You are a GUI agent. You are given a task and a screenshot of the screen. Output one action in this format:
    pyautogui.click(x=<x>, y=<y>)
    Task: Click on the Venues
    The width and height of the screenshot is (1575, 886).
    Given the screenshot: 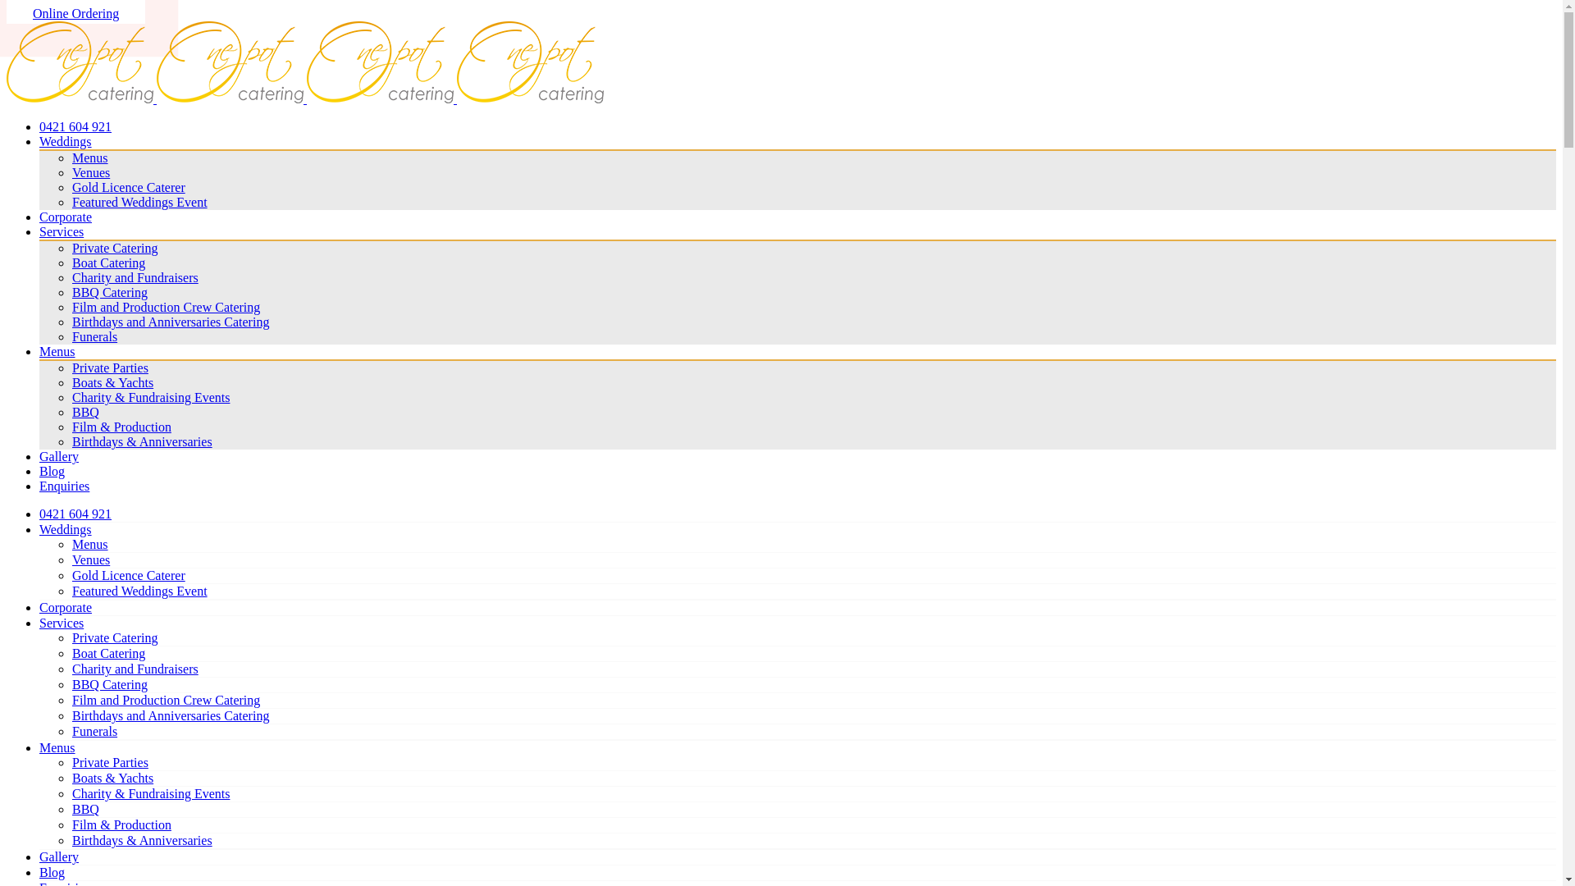 What is the action you would take?
    pyautogui.click(x=91, y=559)
    